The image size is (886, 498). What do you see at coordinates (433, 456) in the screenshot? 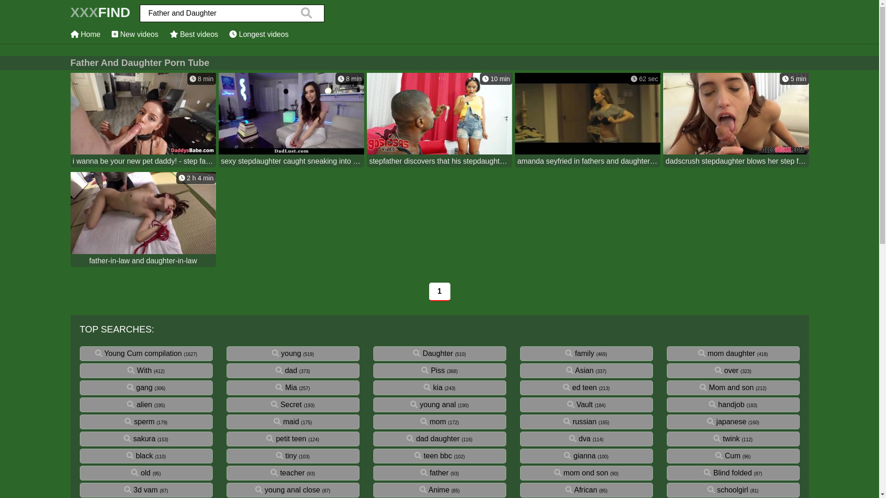
I see `teen bbc` at bounding box center [433, 456].